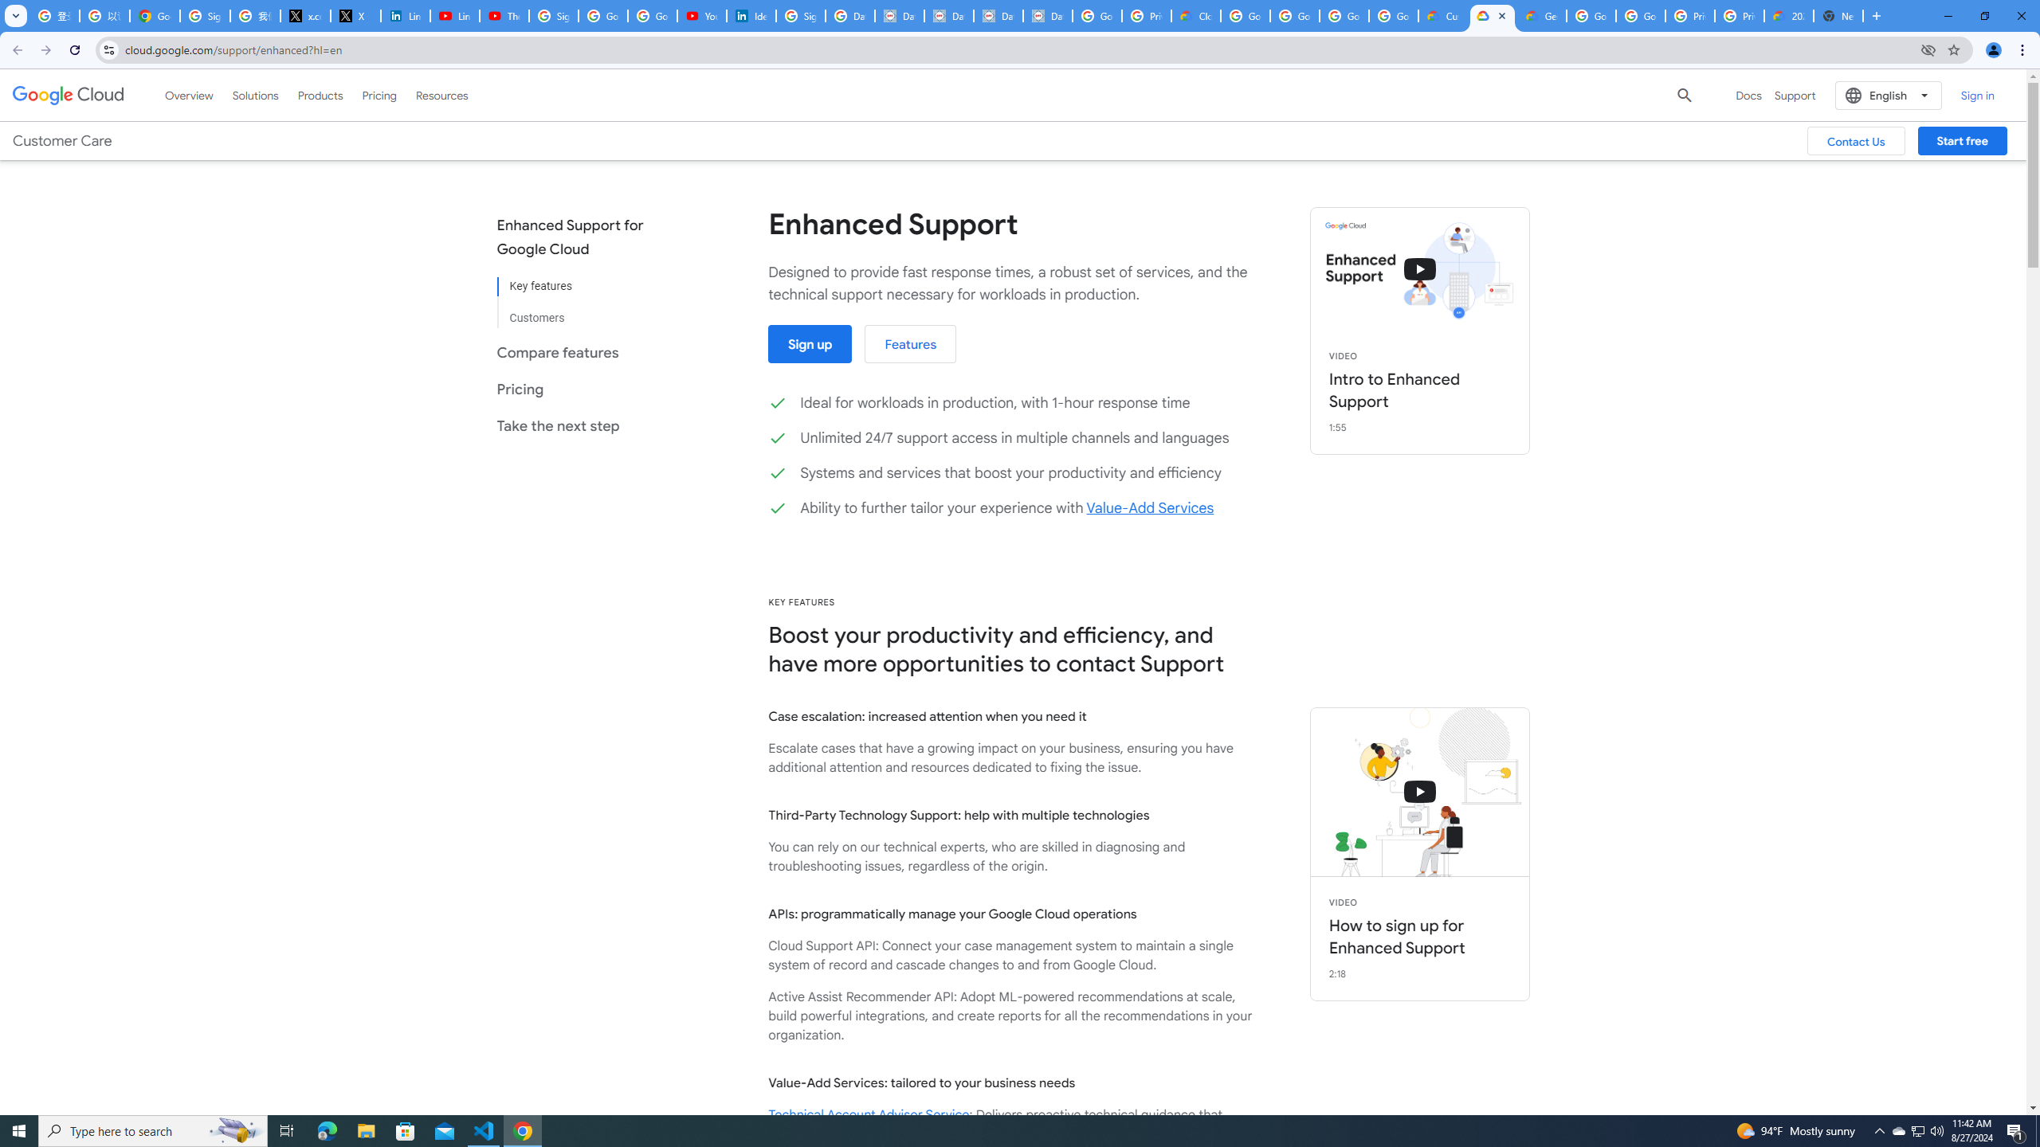 The image size is (2040, 1147). Describe the element at coordinates (751, 16) in the screenshot. I see `Identity verification via Persona | LinkedIn Help` at that location.